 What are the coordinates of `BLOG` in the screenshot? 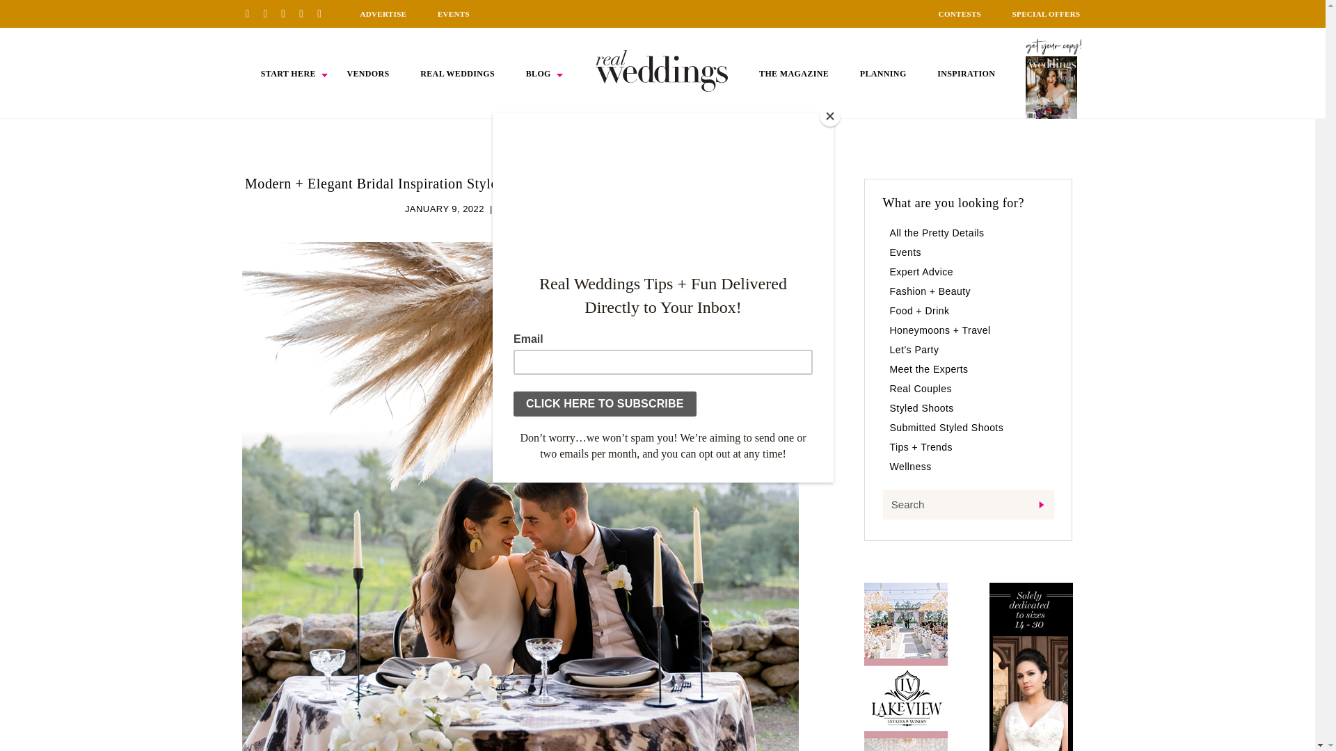 It's located at (539, 74).